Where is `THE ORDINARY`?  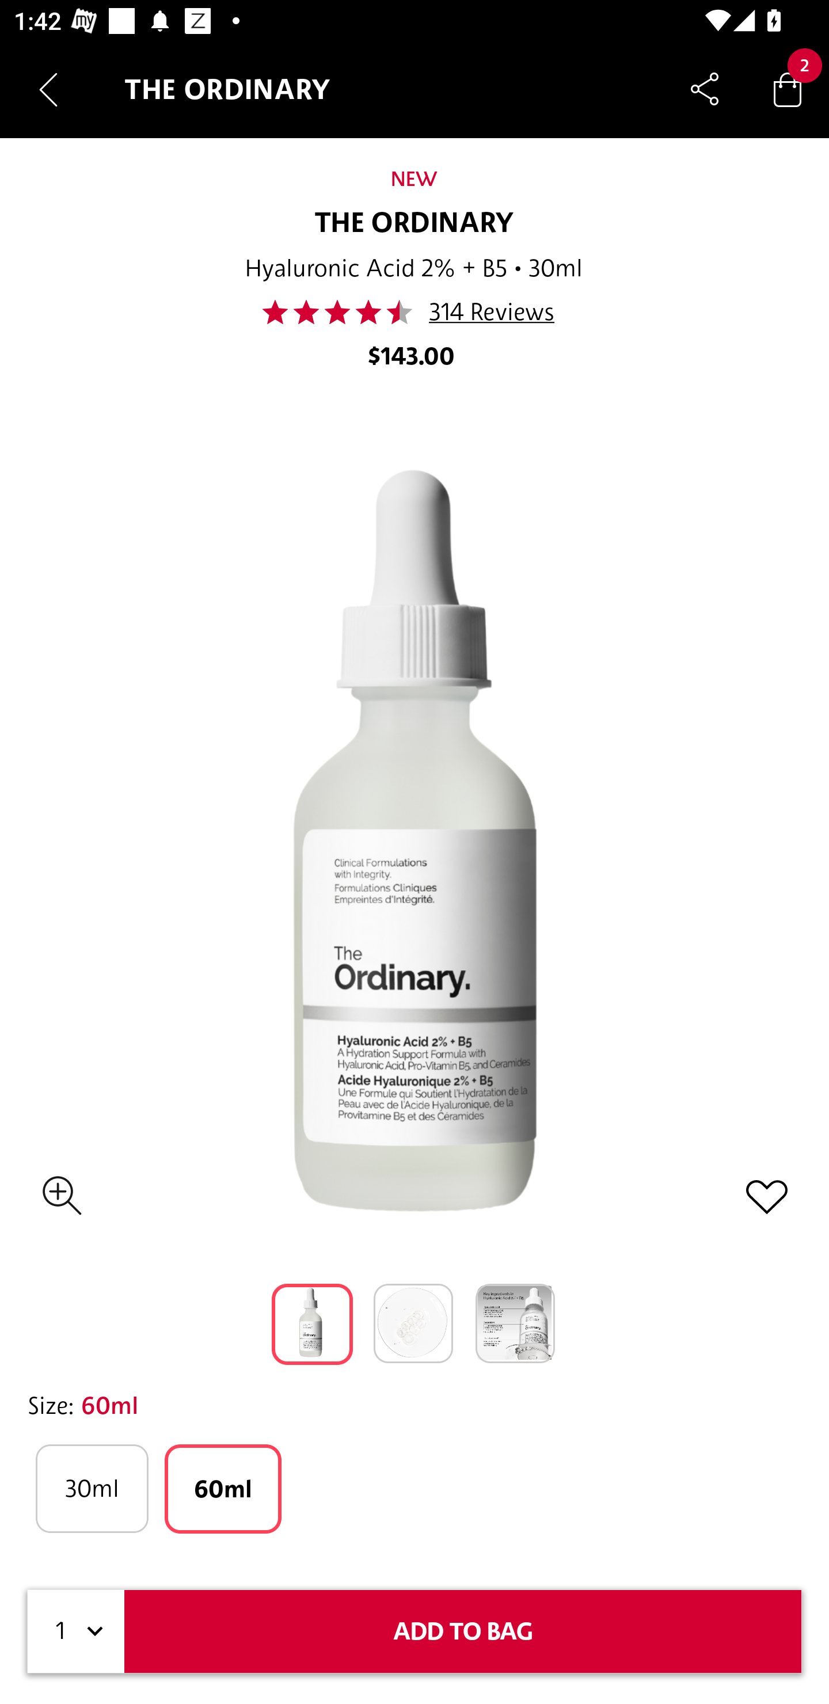
THE ORDINARY is located at coordinates (414, 223).